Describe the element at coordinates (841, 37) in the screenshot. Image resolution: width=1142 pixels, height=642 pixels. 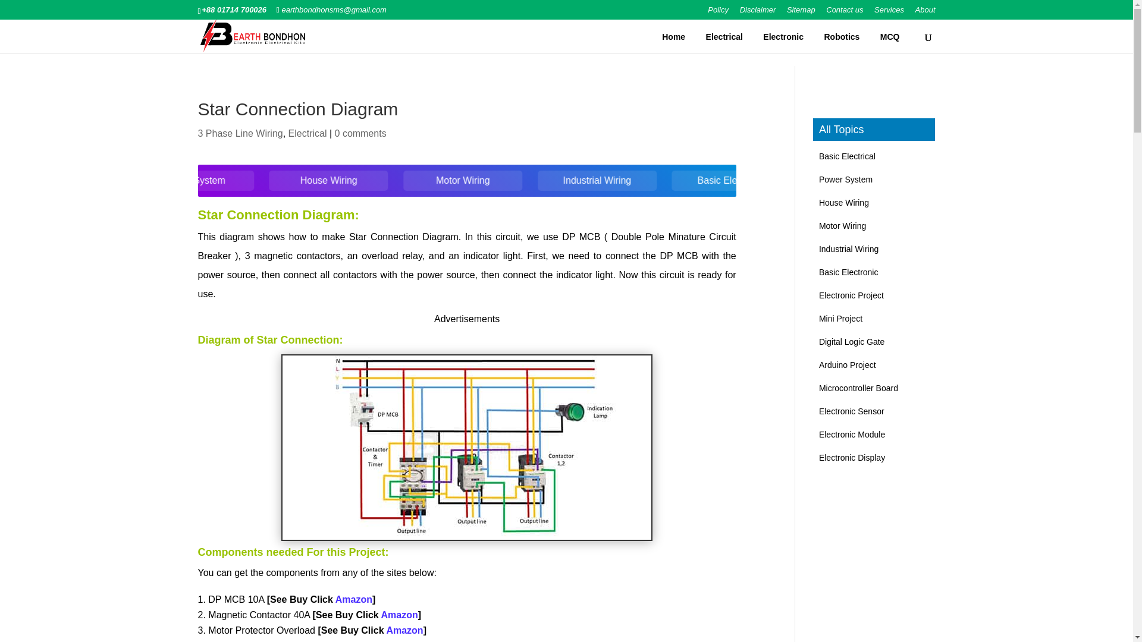
I see `Robotics` at that location.